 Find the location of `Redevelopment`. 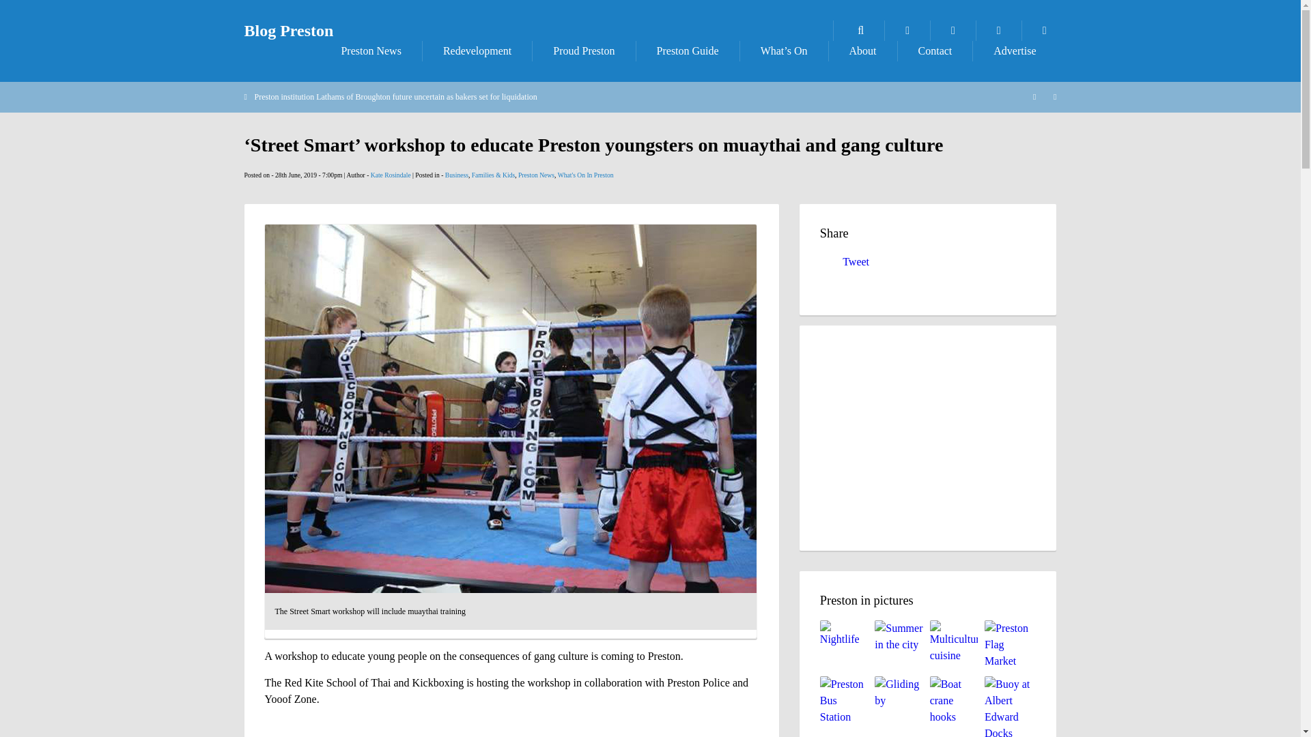

Redevelopment is located at coordinates (477, 50).